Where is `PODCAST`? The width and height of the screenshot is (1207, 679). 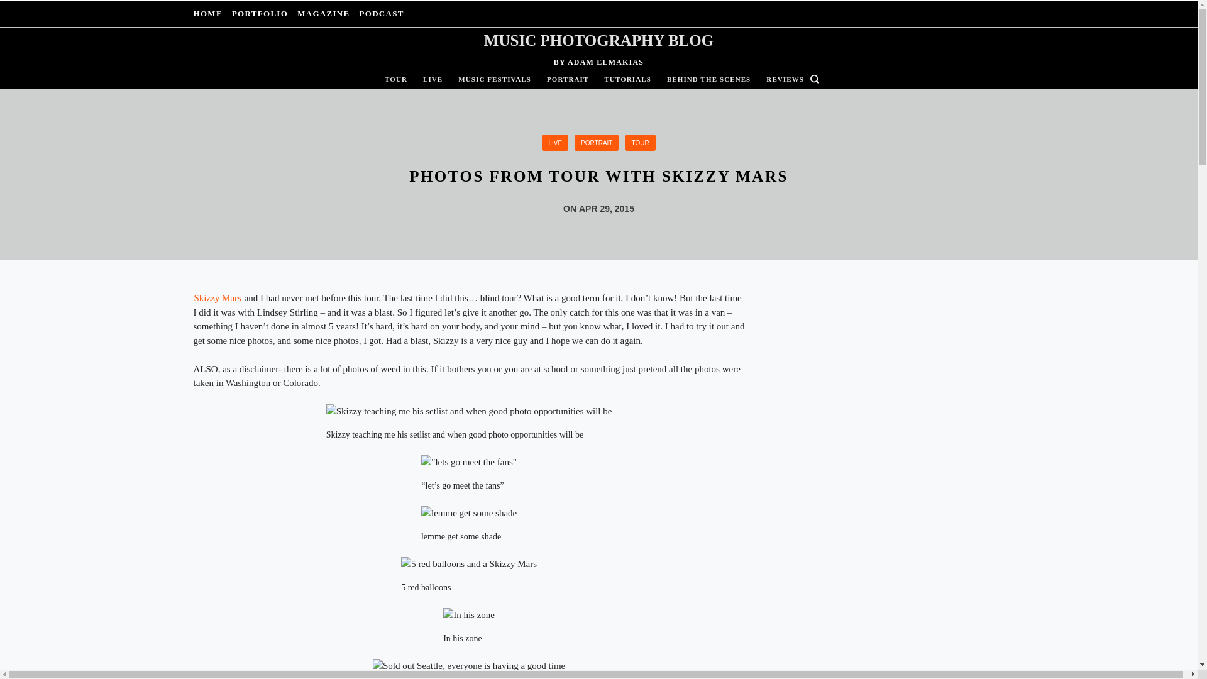
PODCAST is located at coordinates (380, 14).